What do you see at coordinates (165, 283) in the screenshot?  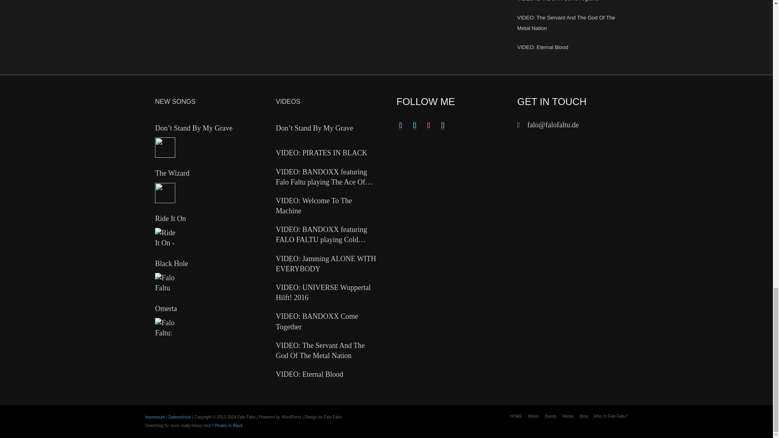 I see `Black Hole` at bounding box center [165, 283].